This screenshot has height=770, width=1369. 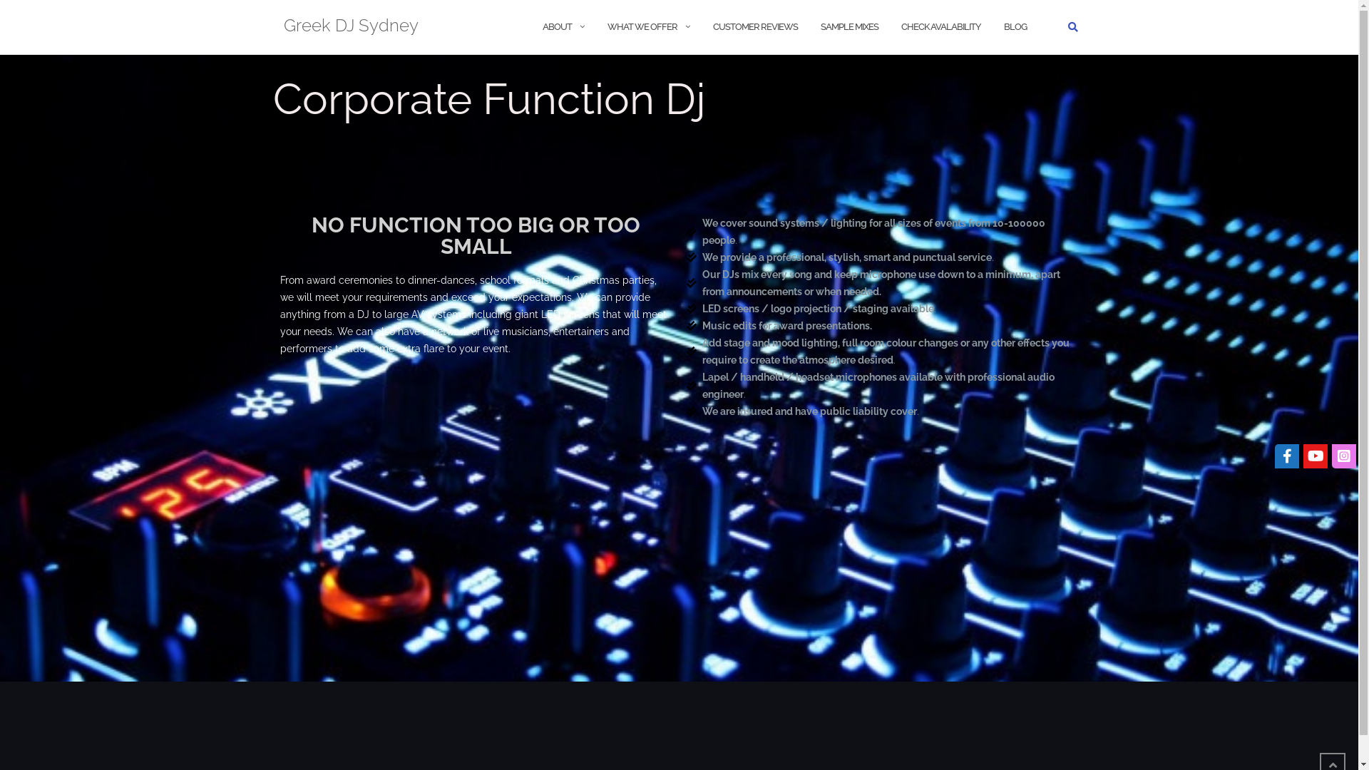 What do you see at coordinates (848, 27) in the screenshot?
I see `SAMPLE MIXES` at bounding box center [848, 27].